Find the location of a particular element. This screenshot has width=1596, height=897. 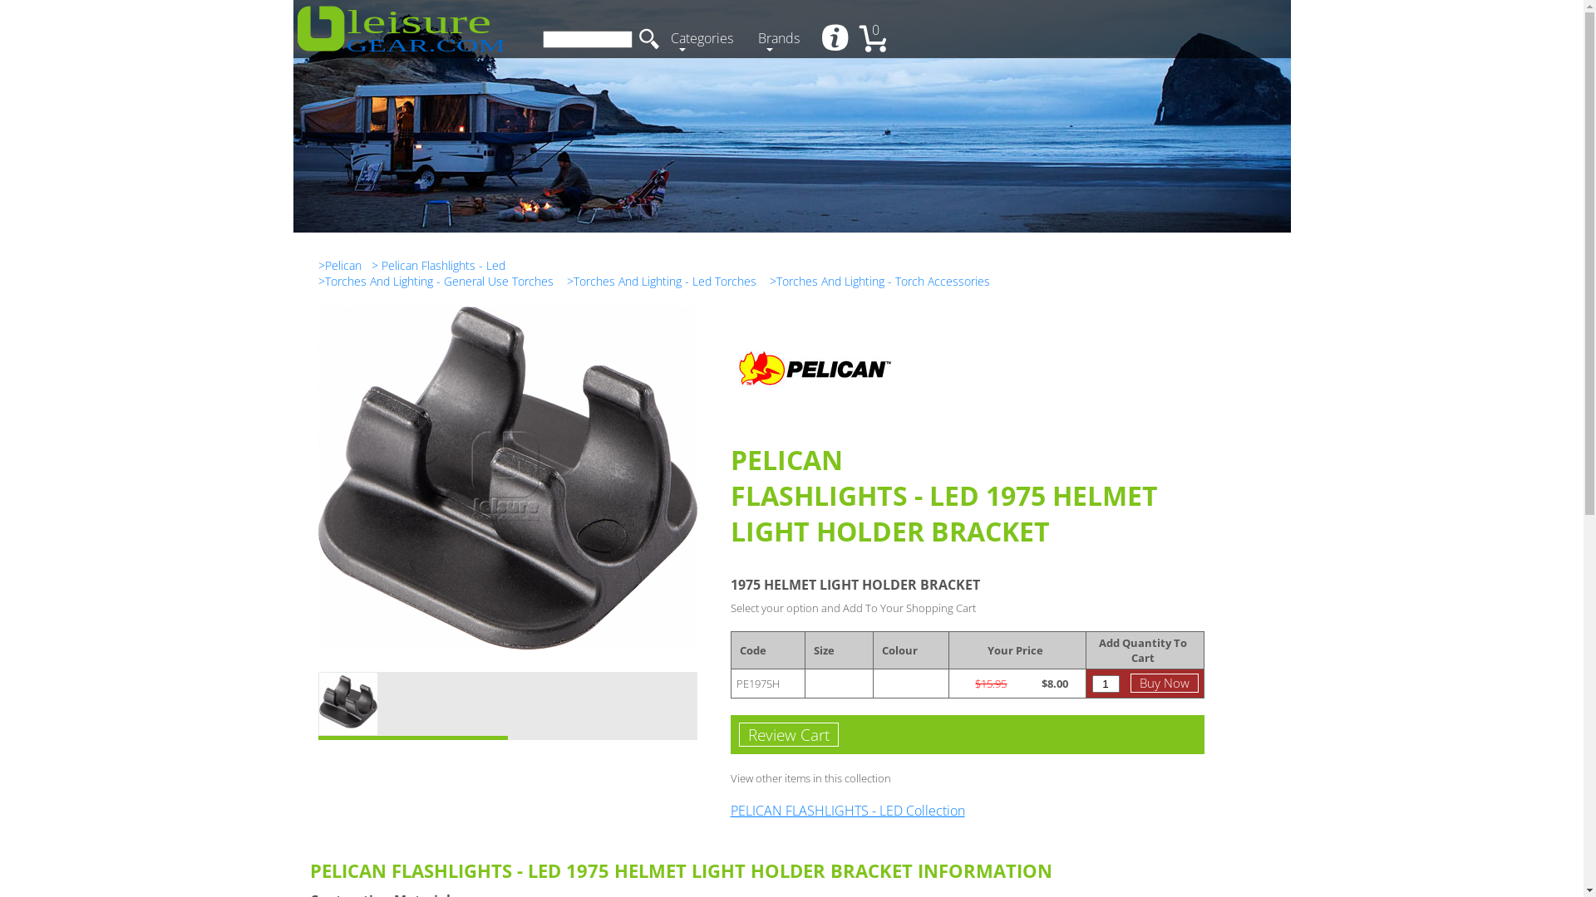

>Torches And Lighting - Led Torches is located at coordinates (662, 281).